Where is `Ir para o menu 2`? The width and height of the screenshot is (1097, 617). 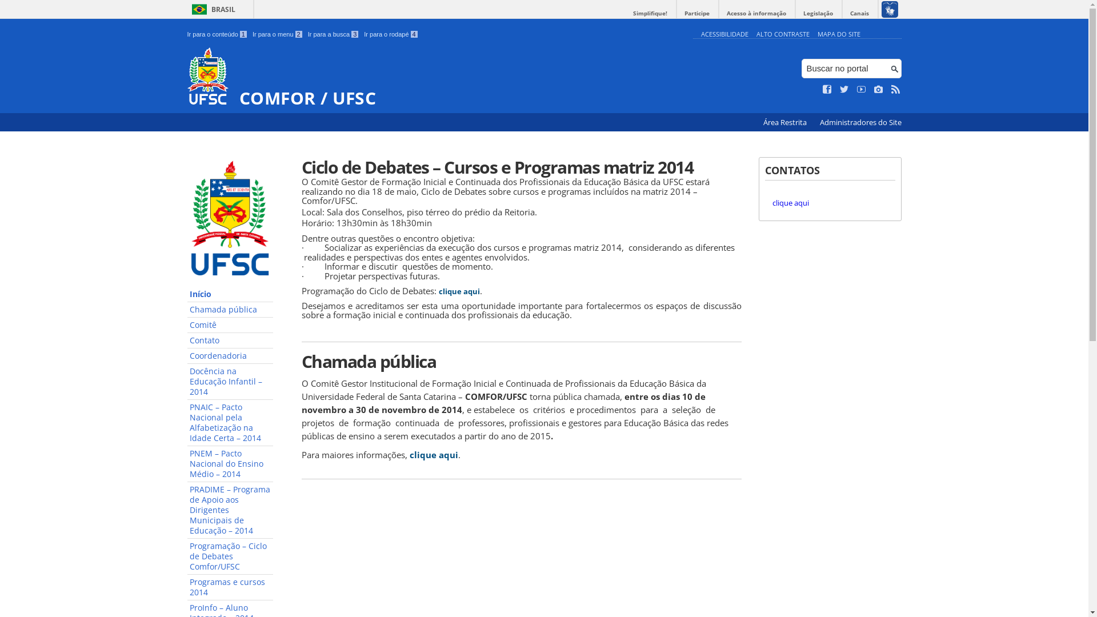 Ir para o menu 2 is located at coordinates (278, 34).